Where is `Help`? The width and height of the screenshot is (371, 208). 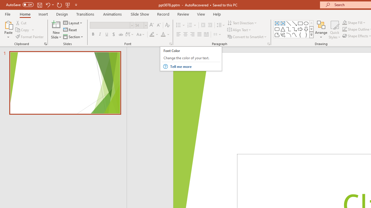 Help is located at coordinates (217, 14).